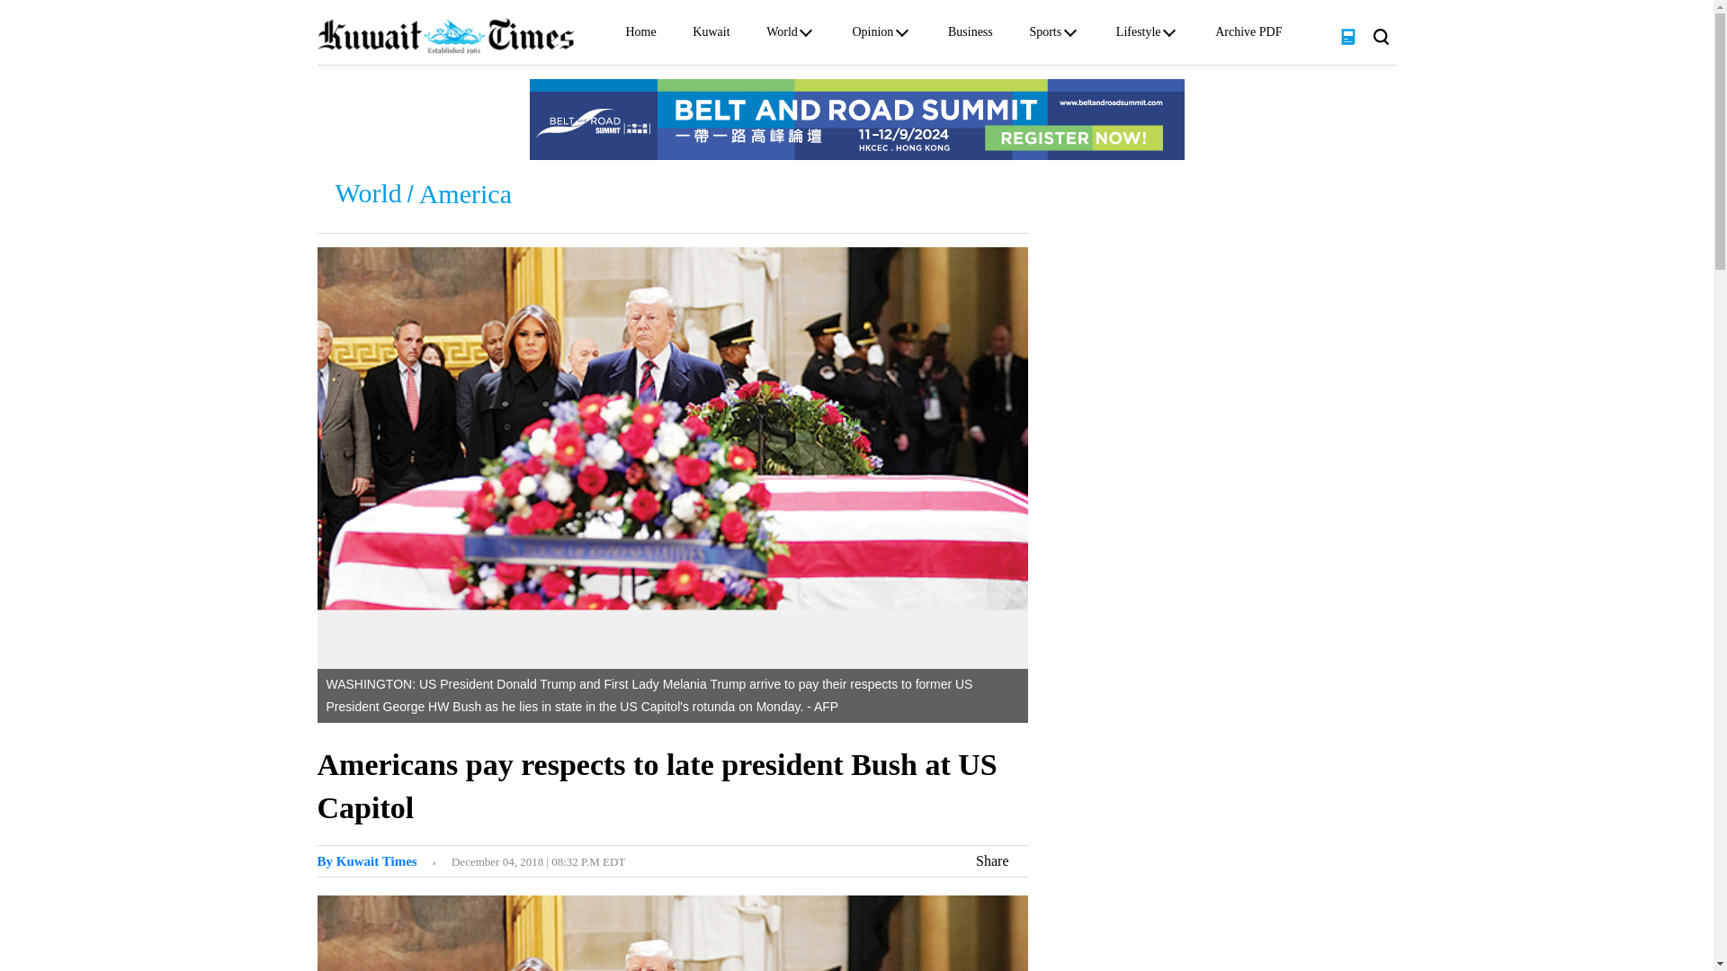 This screenshot has width=1727, height=971. Describe the element at coordinates (1347, 35) in the screenshot. I see `pdf` at that location.